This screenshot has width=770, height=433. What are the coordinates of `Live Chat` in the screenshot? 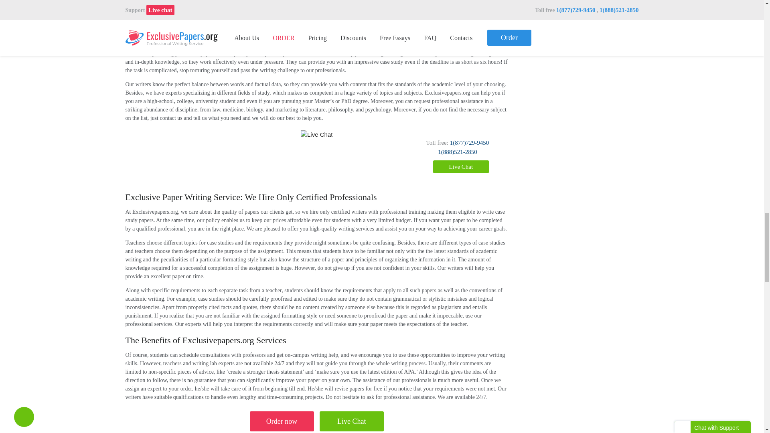 It's located at (351, 421).